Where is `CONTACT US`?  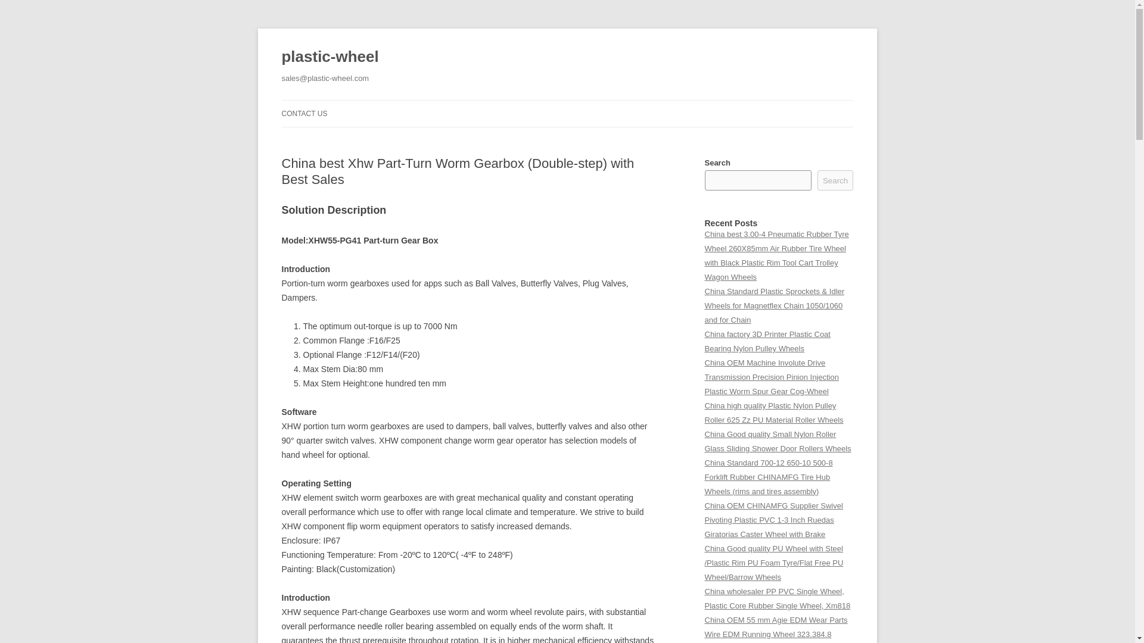 CONTACT US is located at coordinates (304, 113).